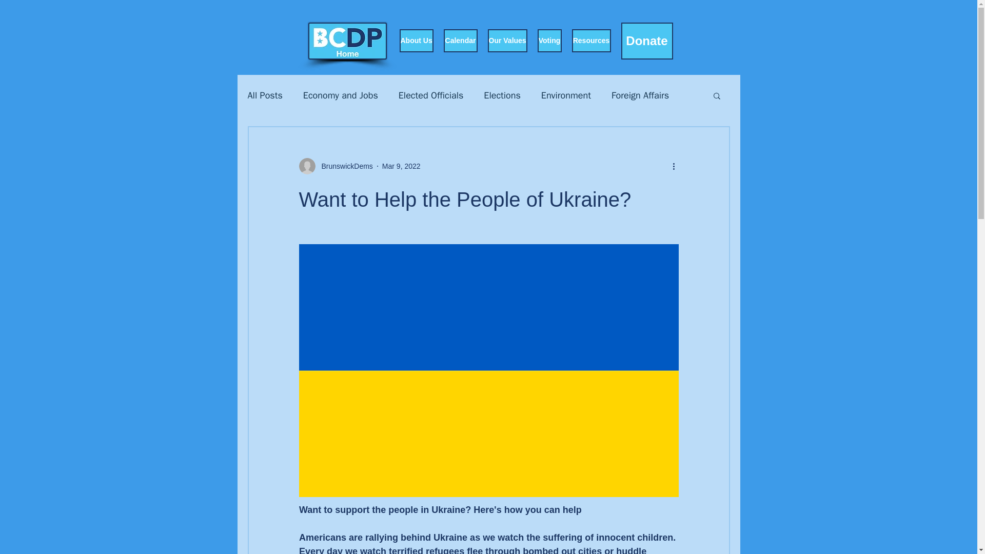  I want to click on Mar 9, 2022, so click(401, 166).